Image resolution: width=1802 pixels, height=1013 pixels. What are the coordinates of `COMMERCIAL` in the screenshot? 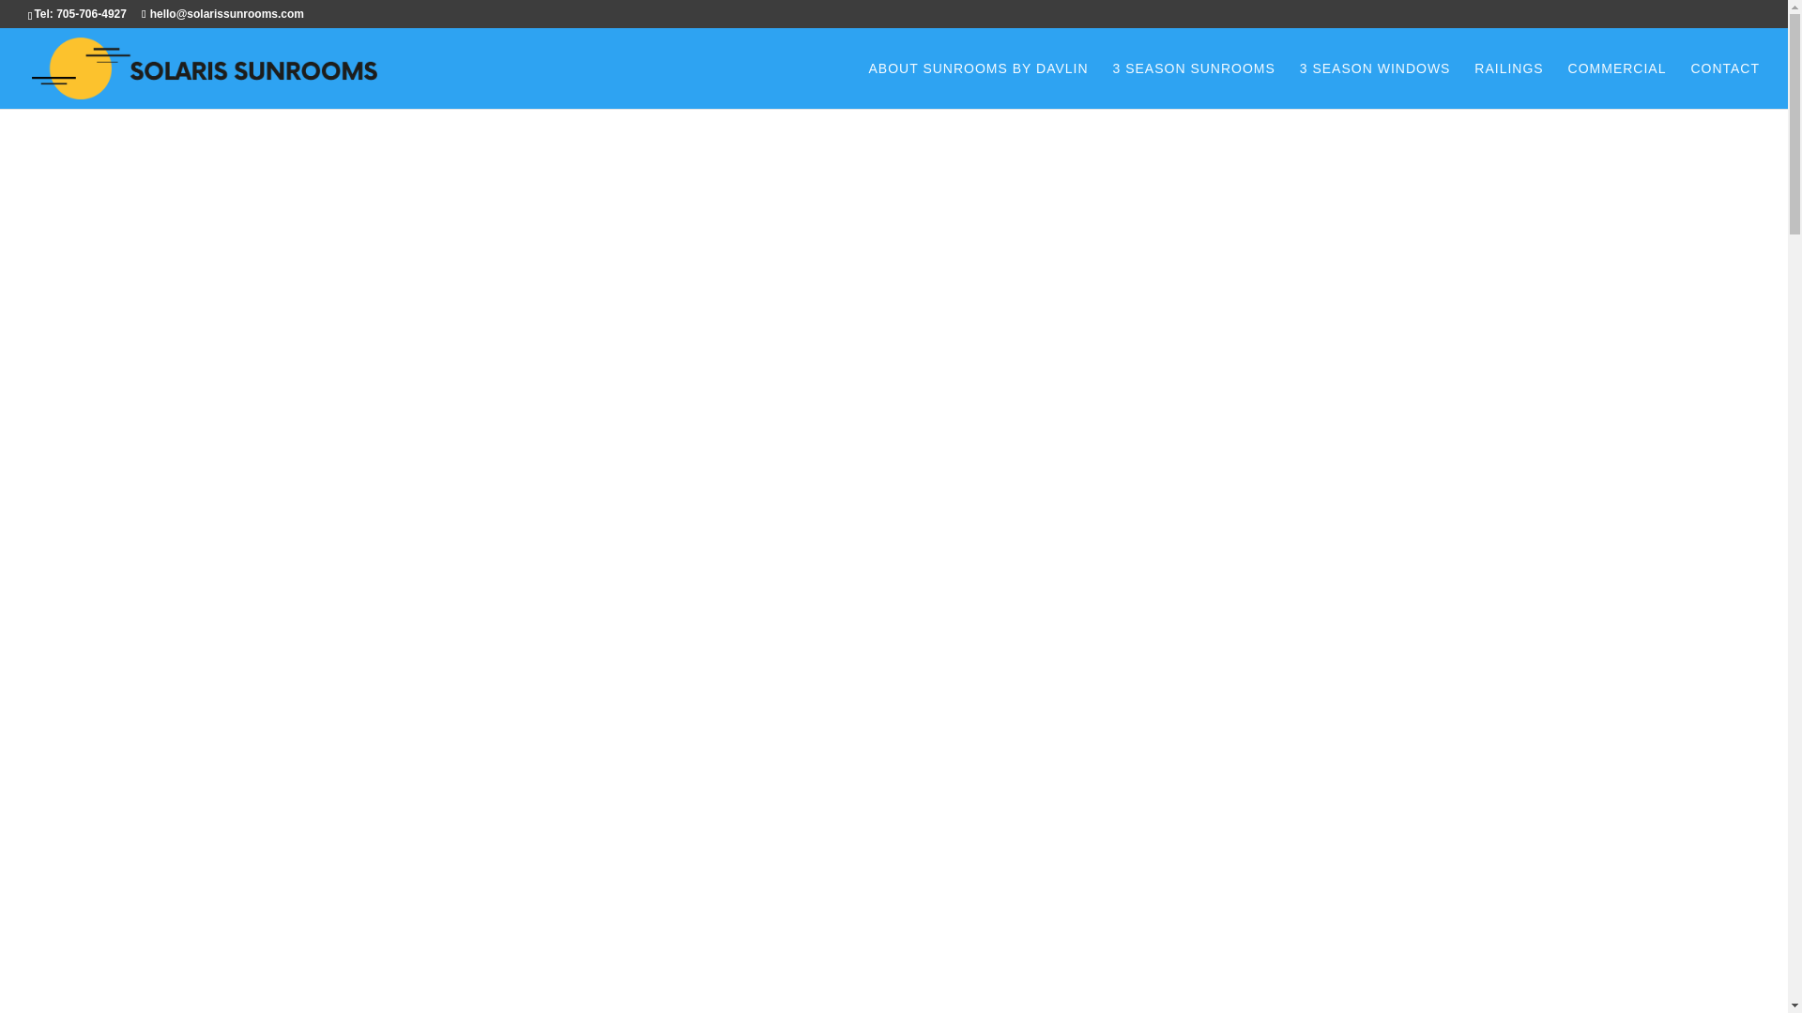 It's located at (1617, 84).